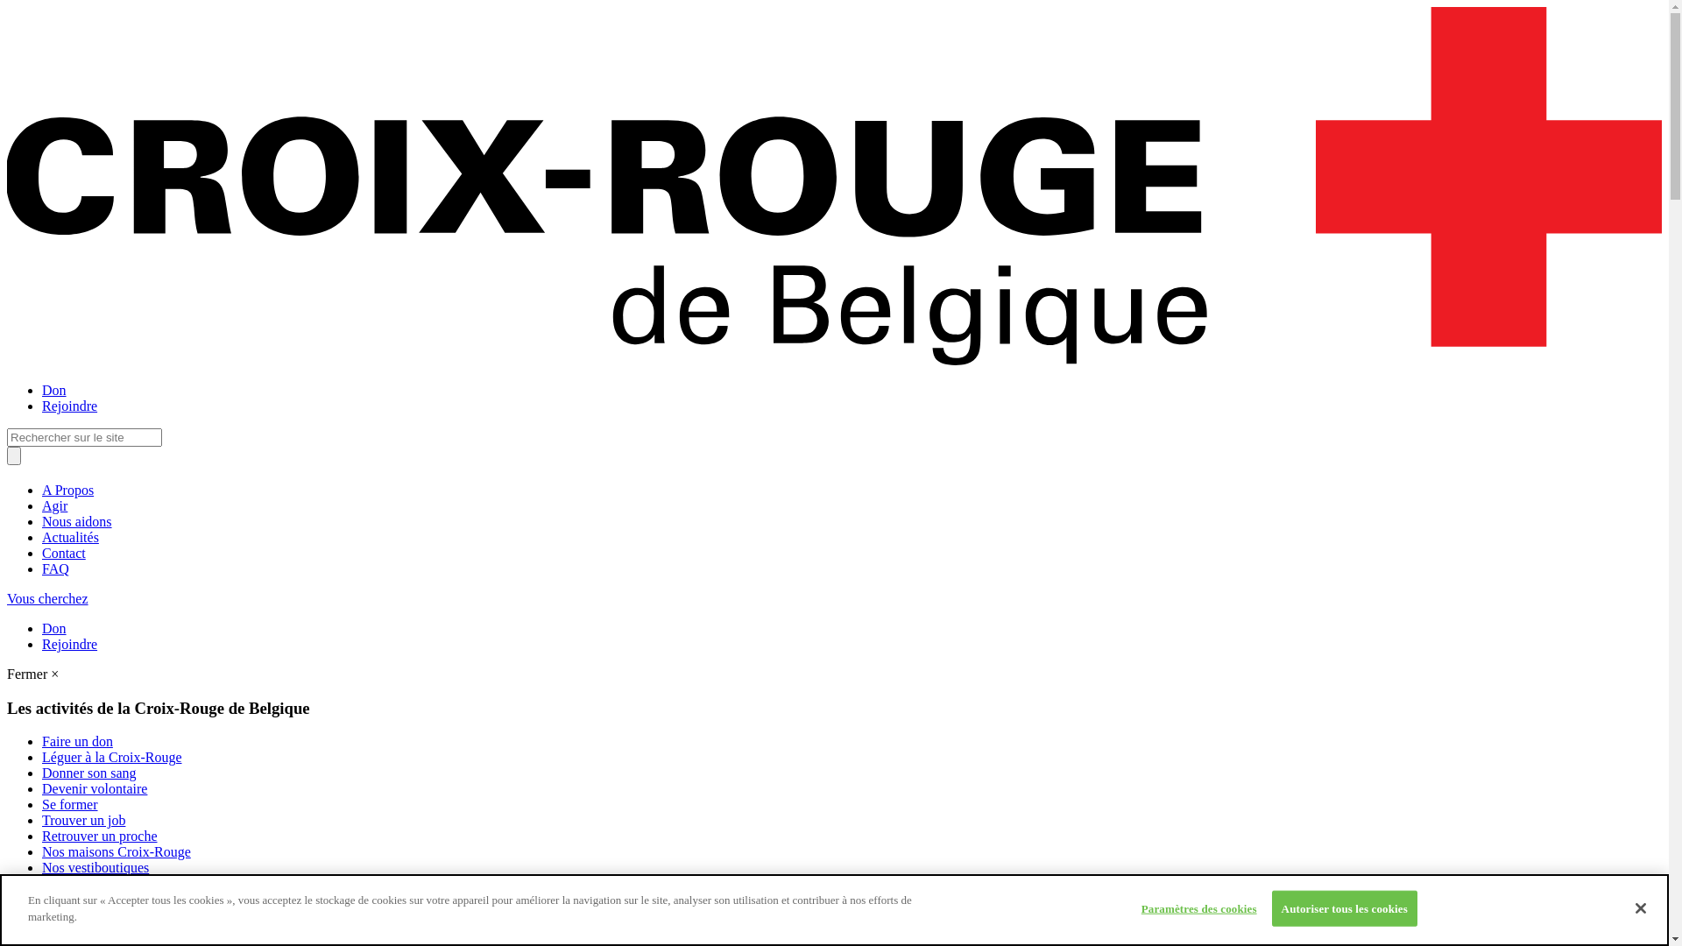 The height and width of the screenshot is (946, 1682). What do you see at coordinates (117, 851) in the screenshot?
I see `Nos maisons Croix-Rouge` at bounding box center [117, 851].